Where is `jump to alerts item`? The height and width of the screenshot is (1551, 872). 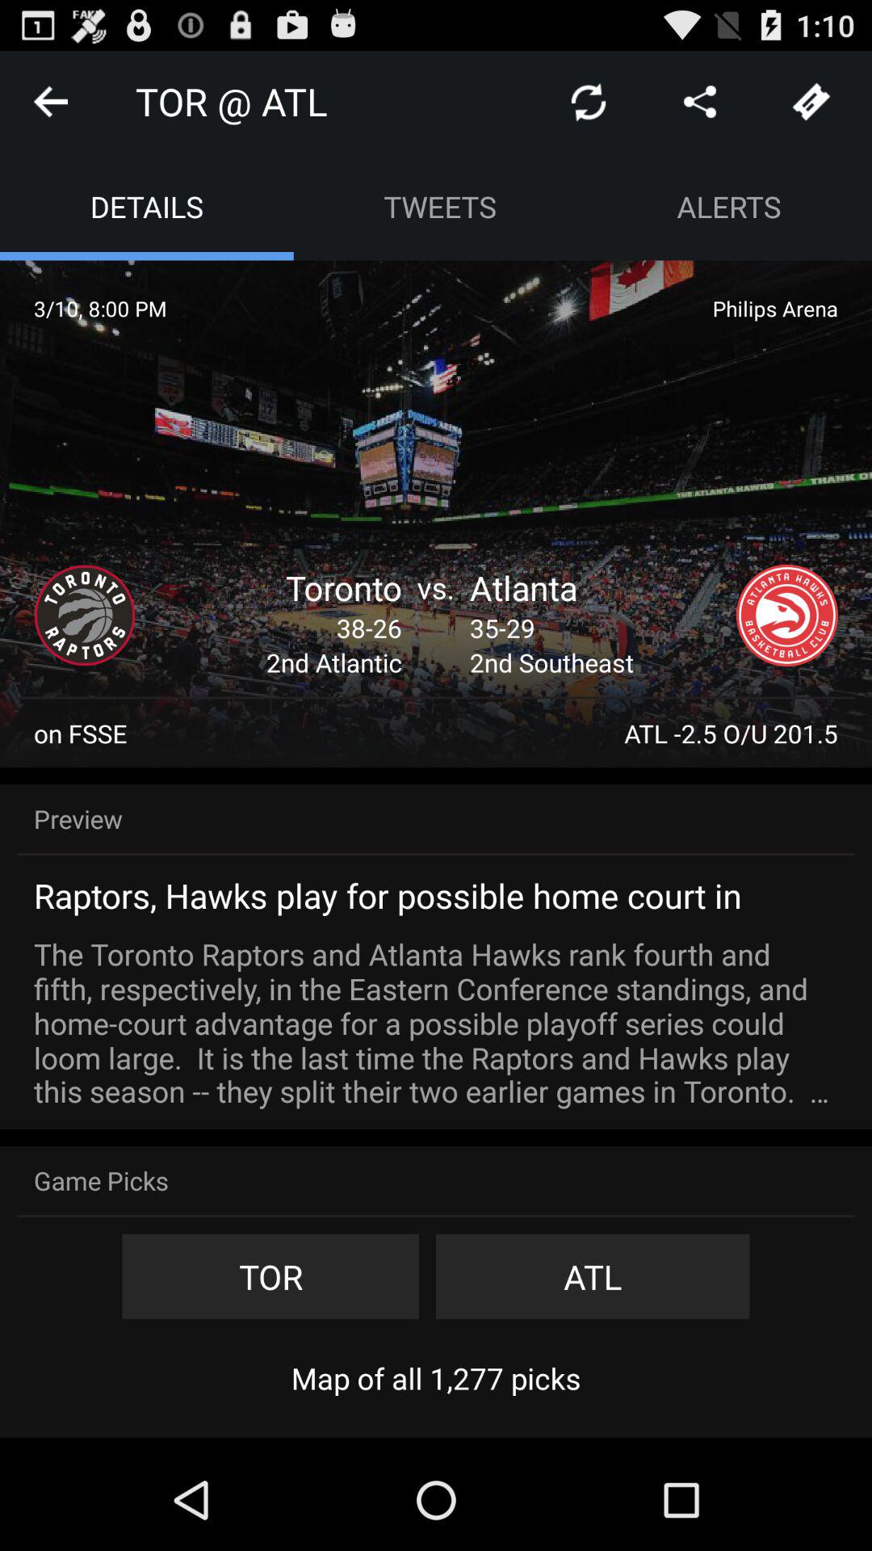 jump to alerts item is located at coordinates (729, 207).